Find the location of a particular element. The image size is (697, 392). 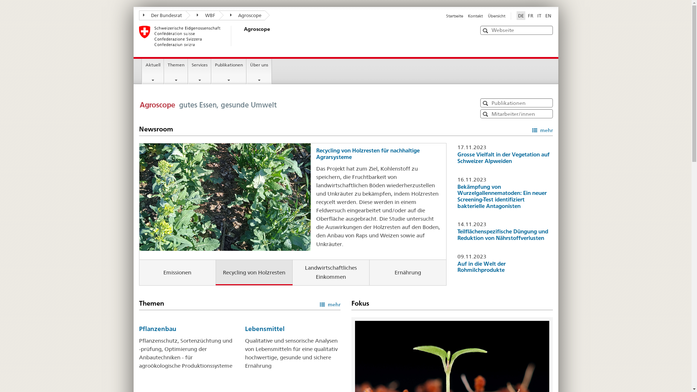

Der Bundesrat is located at coordinates (162, 15).